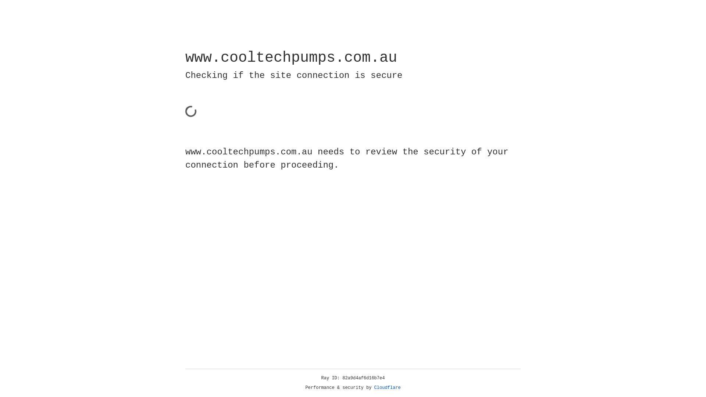  Describe the element at coordinates (388, 388) in the screenshot. I see `Cloudflare` at that location.